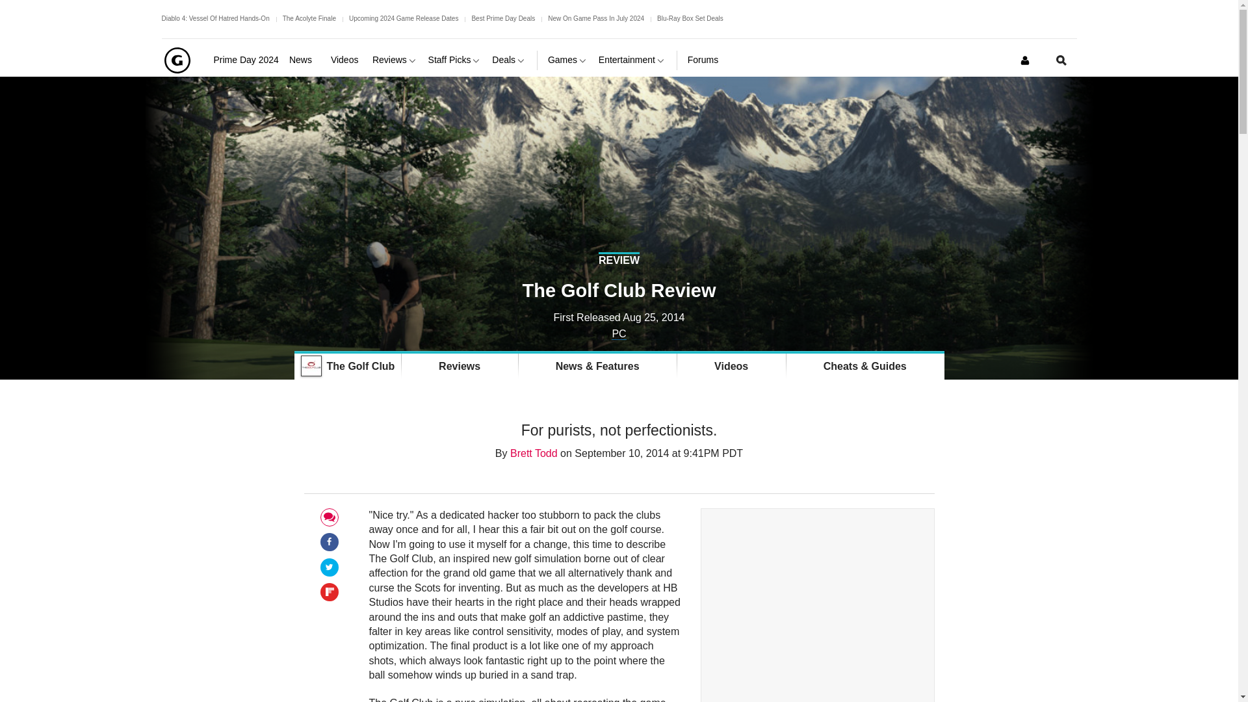 Image resolution: width=1248 pixels, height=702 pixels. I want to click on Staff Picks, so click(455, 60).